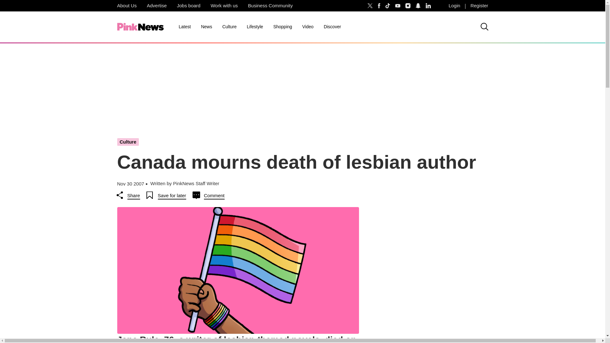  What do you see at coordinates (479, 6) in the screenshot?
I see `Register` at bounding box center [479, 6].